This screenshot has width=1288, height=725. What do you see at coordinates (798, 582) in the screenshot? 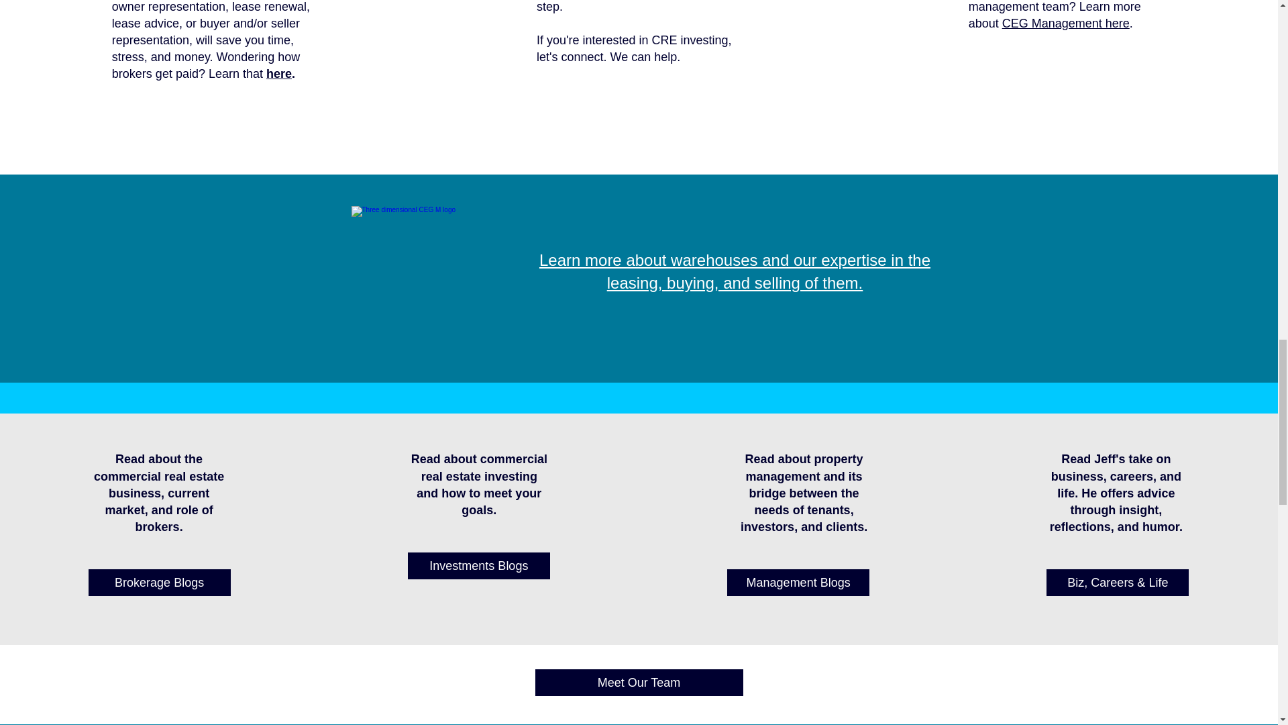
I see `Management Blogs` at bounding box center [798, 582].